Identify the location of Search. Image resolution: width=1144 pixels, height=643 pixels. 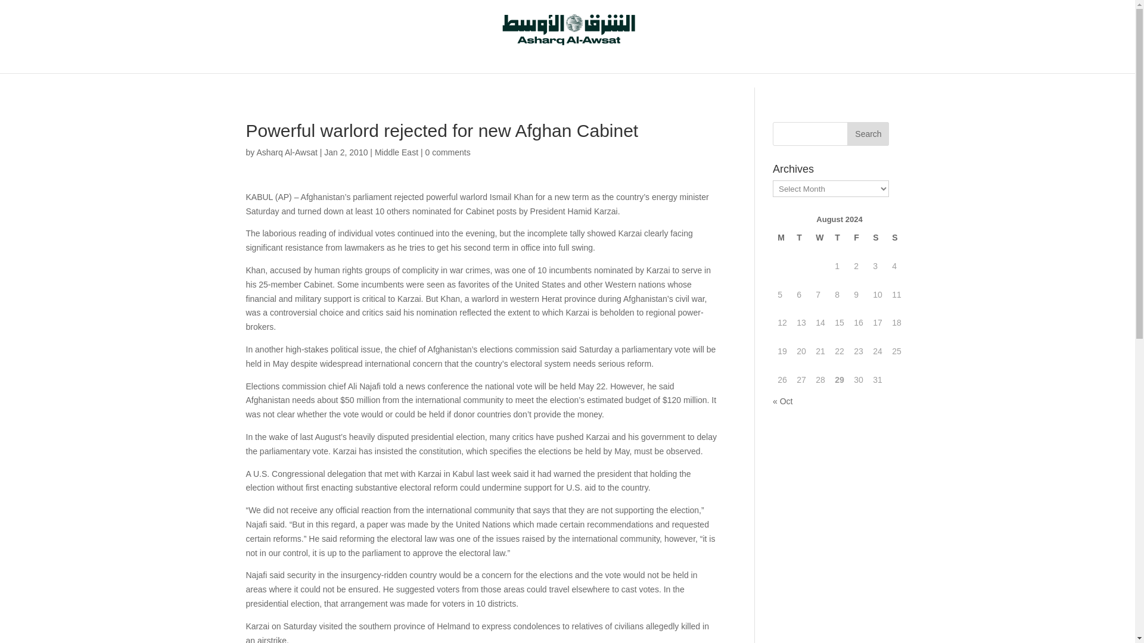
(868, 134).